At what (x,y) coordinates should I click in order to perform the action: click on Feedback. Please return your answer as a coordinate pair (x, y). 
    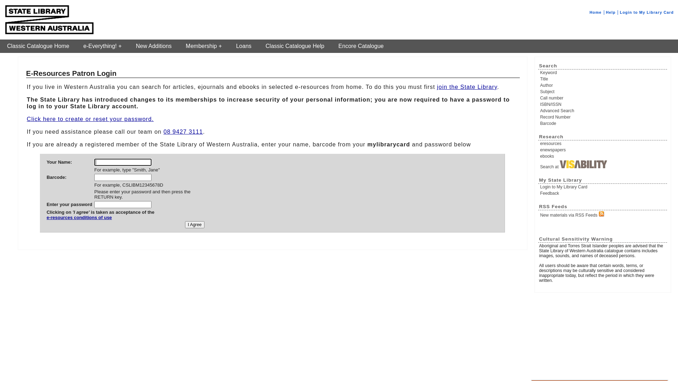
    Looking at the image, I should click on (603, 193).